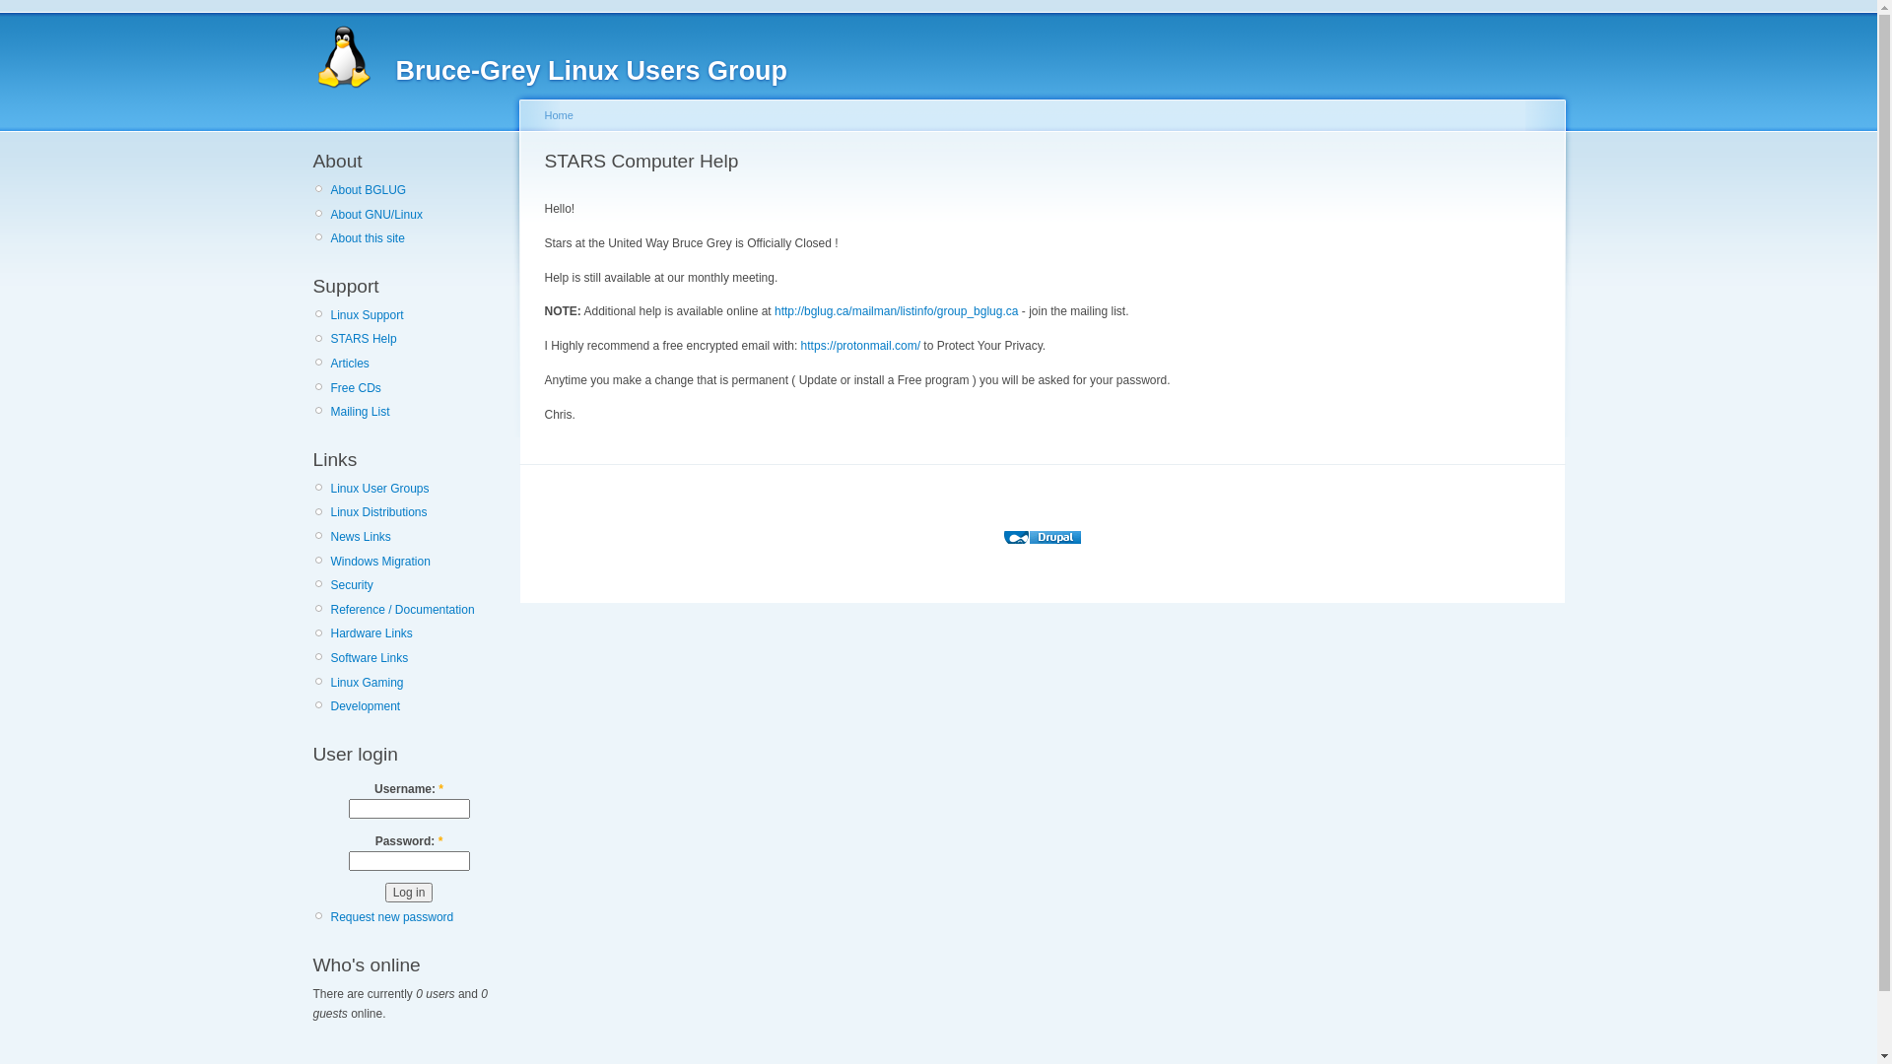  Describe the element at coordinates (418, 339) in the screenshot. I see `STARS Help` at that location.